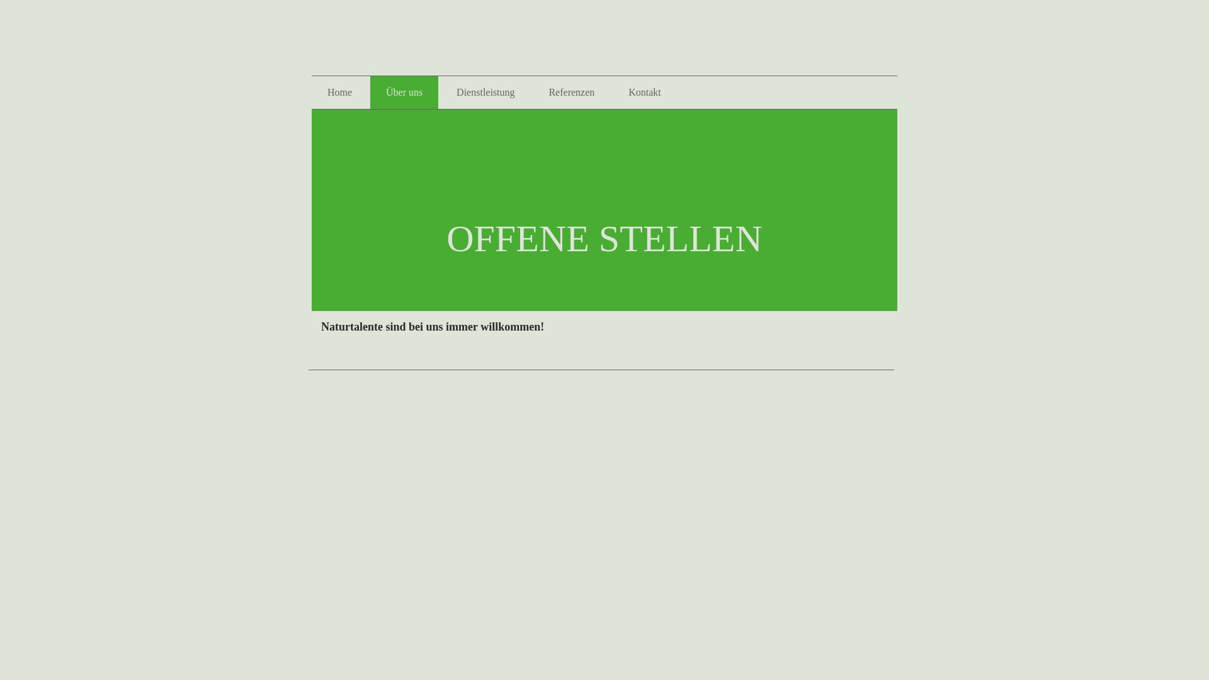 The width and height of the screenshot is (1209, 680). I want to click on Kontakt, so click(645, 93).